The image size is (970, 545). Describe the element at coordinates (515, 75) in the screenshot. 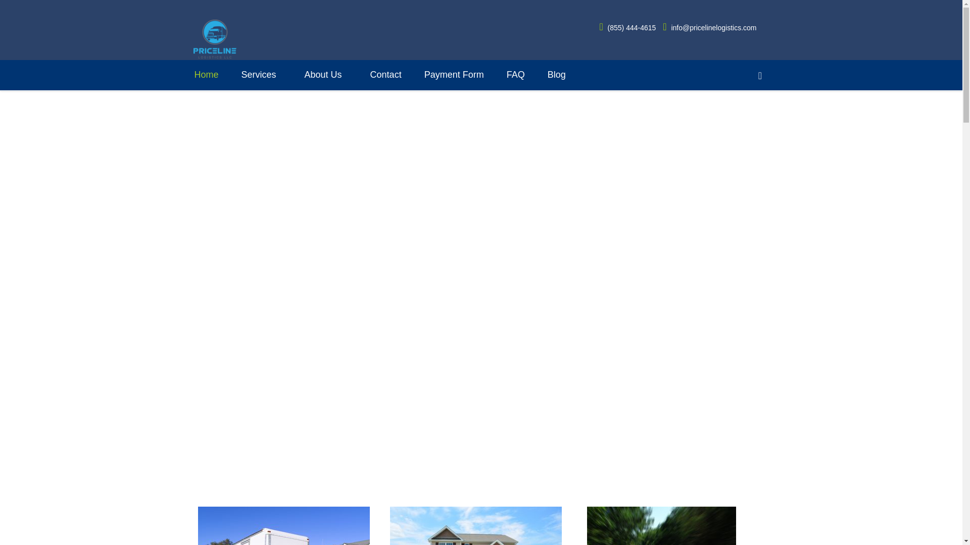

I see `FAQ` at that location.